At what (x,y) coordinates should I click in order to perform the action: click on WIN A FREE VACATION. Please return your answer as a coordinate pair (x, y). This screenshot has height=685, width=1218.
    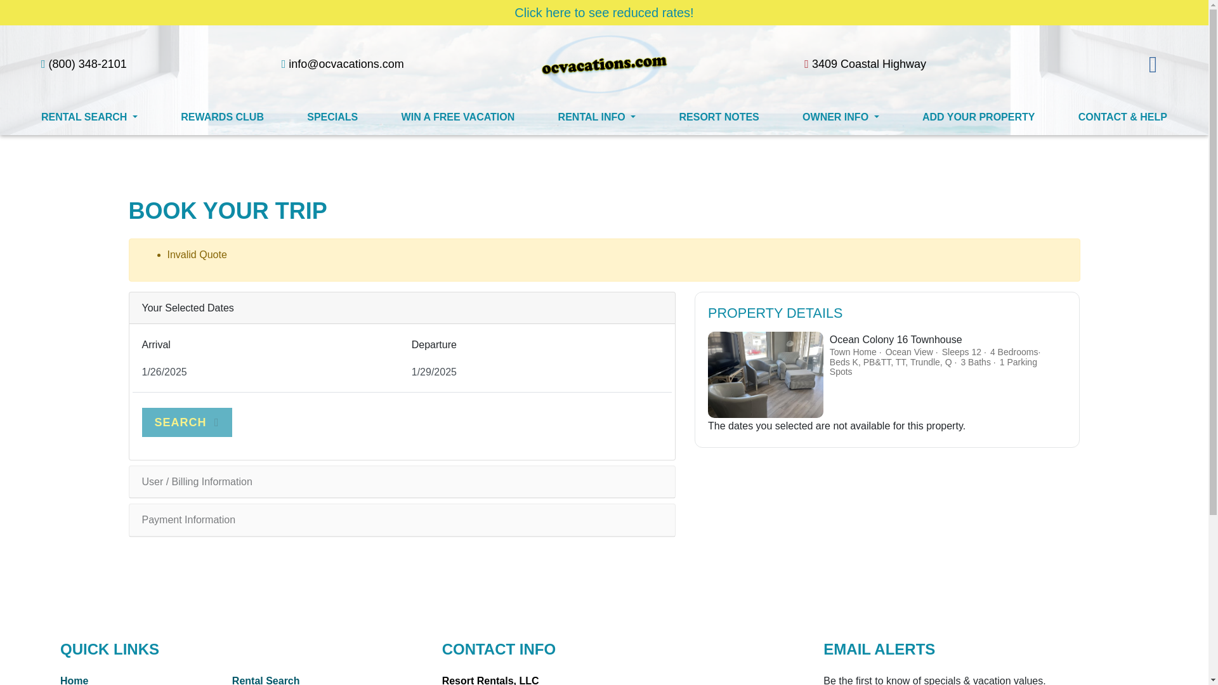
    Looking at the image, I should click on (458, 117).